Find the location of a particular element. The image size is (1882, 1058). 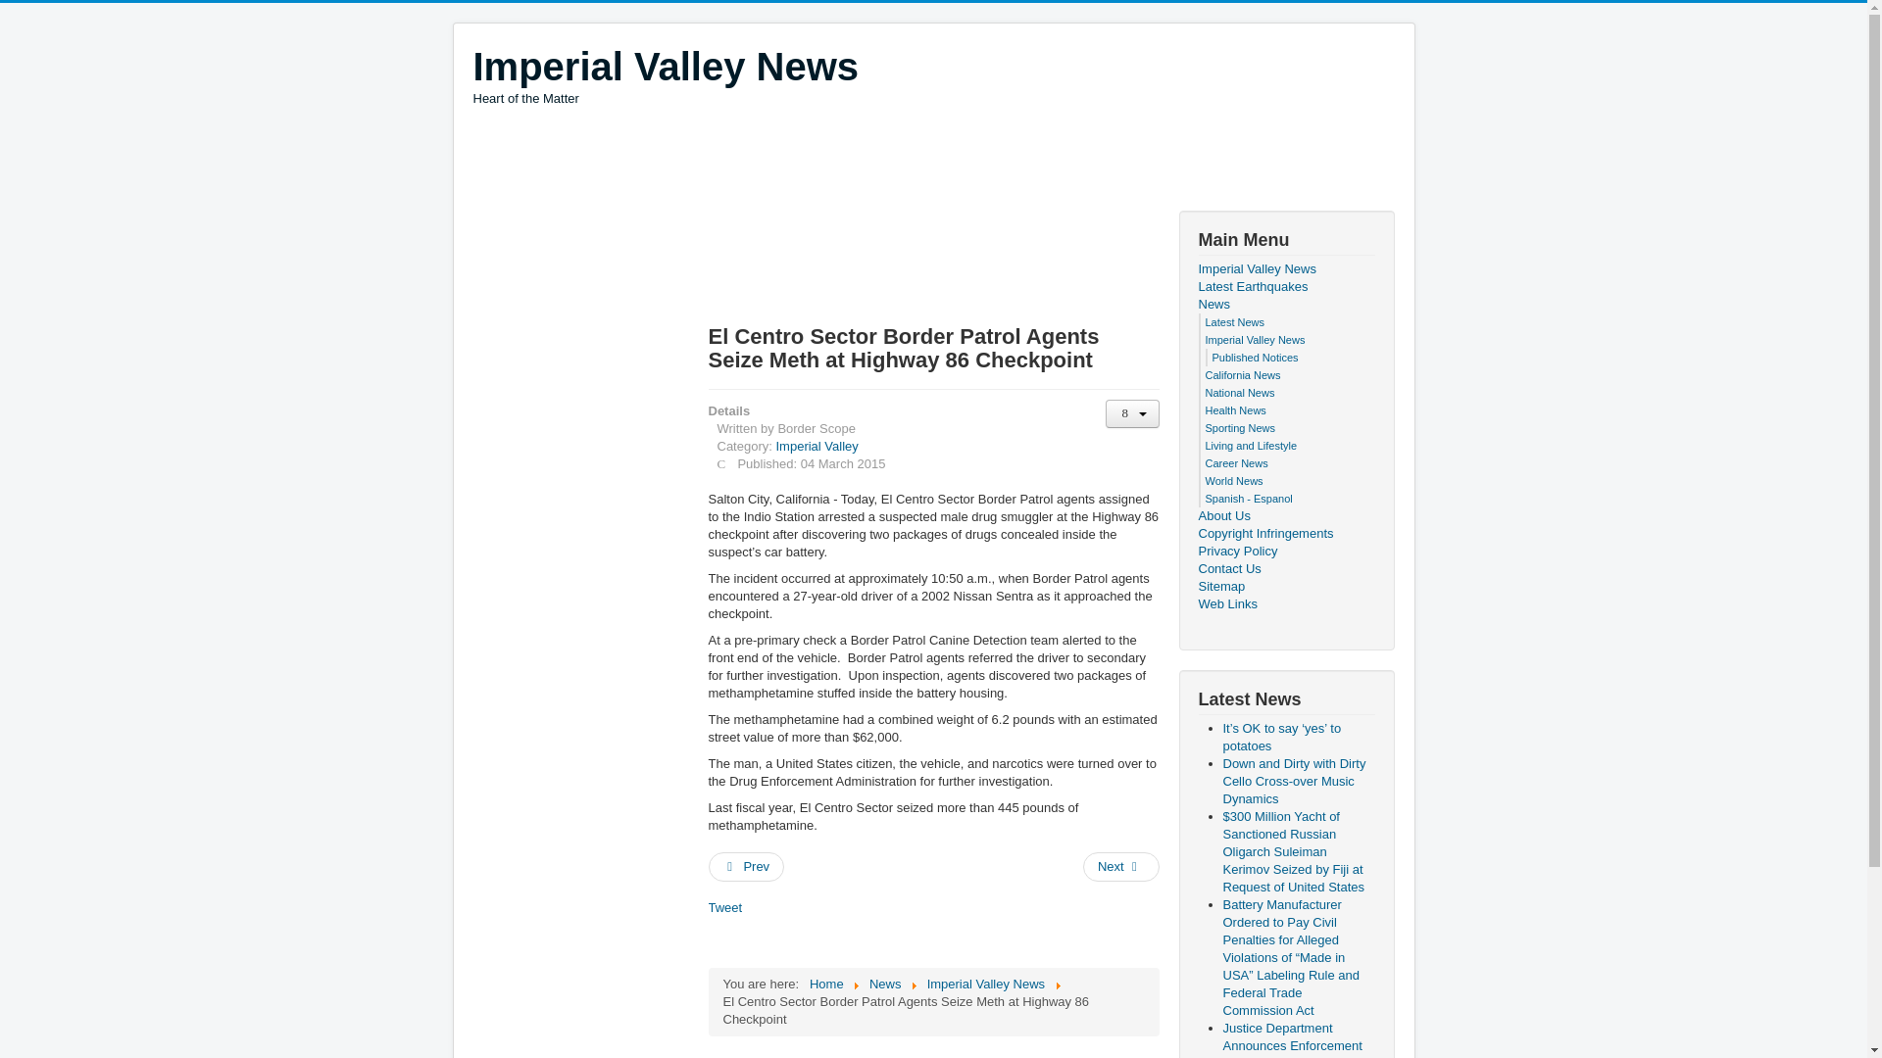

About Us is located at coordinates (1285, 515).